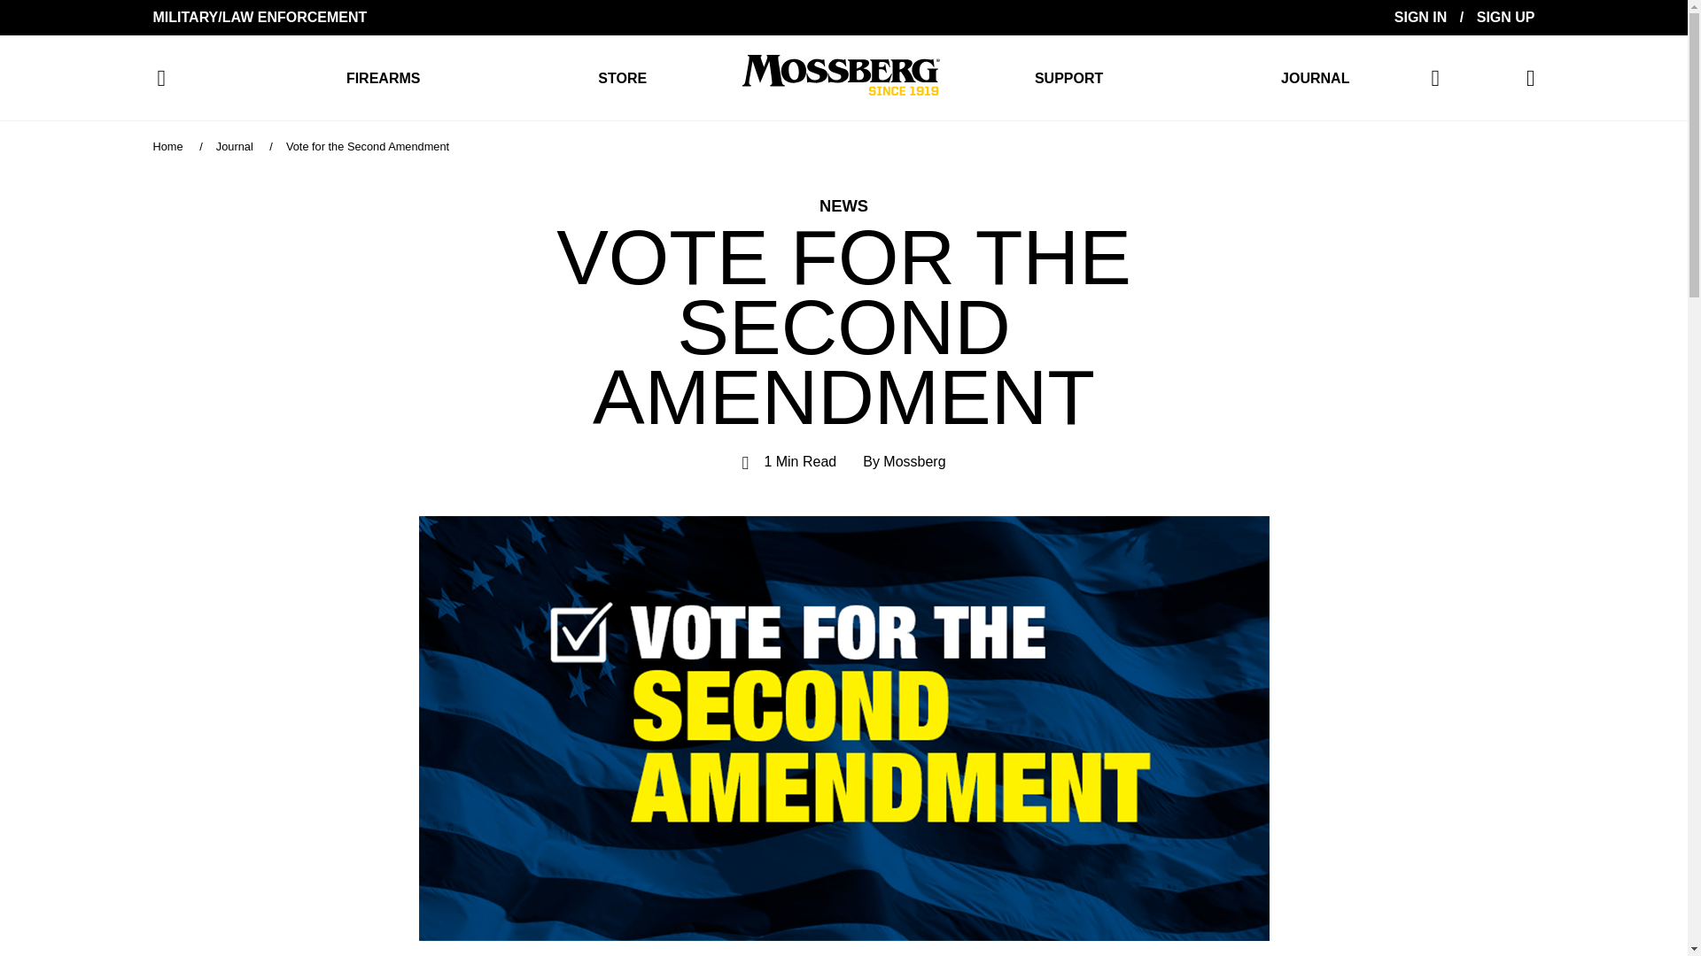  Describe the element at coordinates (622, 78) in the screenshot. I see `STORE` at that location.